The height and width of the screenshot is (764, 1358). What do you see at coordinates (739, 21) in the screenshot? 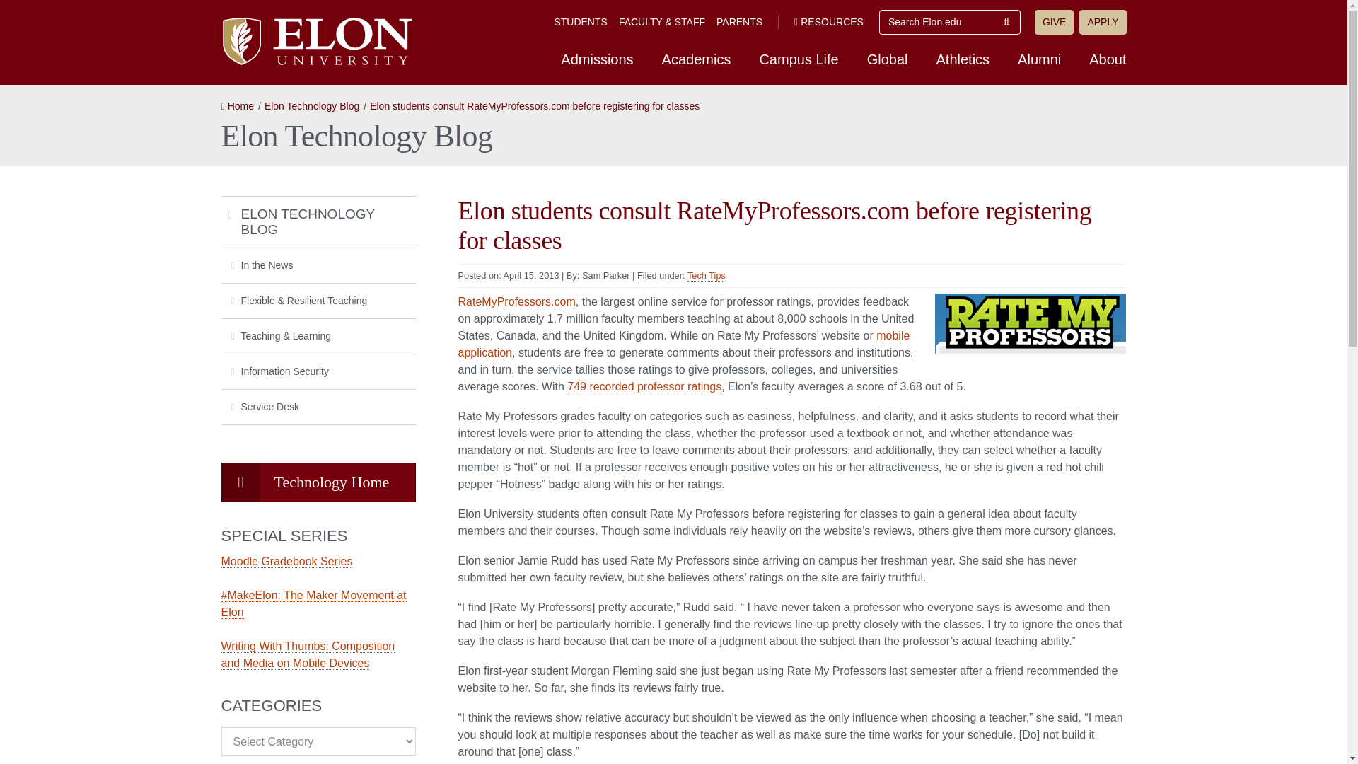
I see `PARENTS` at bounding box center [739, 21].